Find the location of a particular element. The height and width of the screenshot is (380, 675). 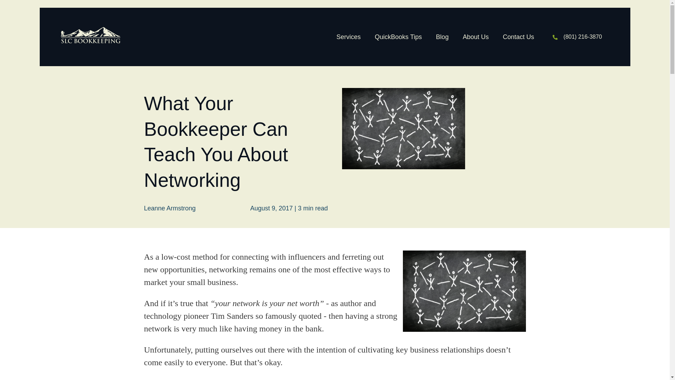

What Your Bookkeeper Can Teach You About Networking is located at coordinates (464, 291).